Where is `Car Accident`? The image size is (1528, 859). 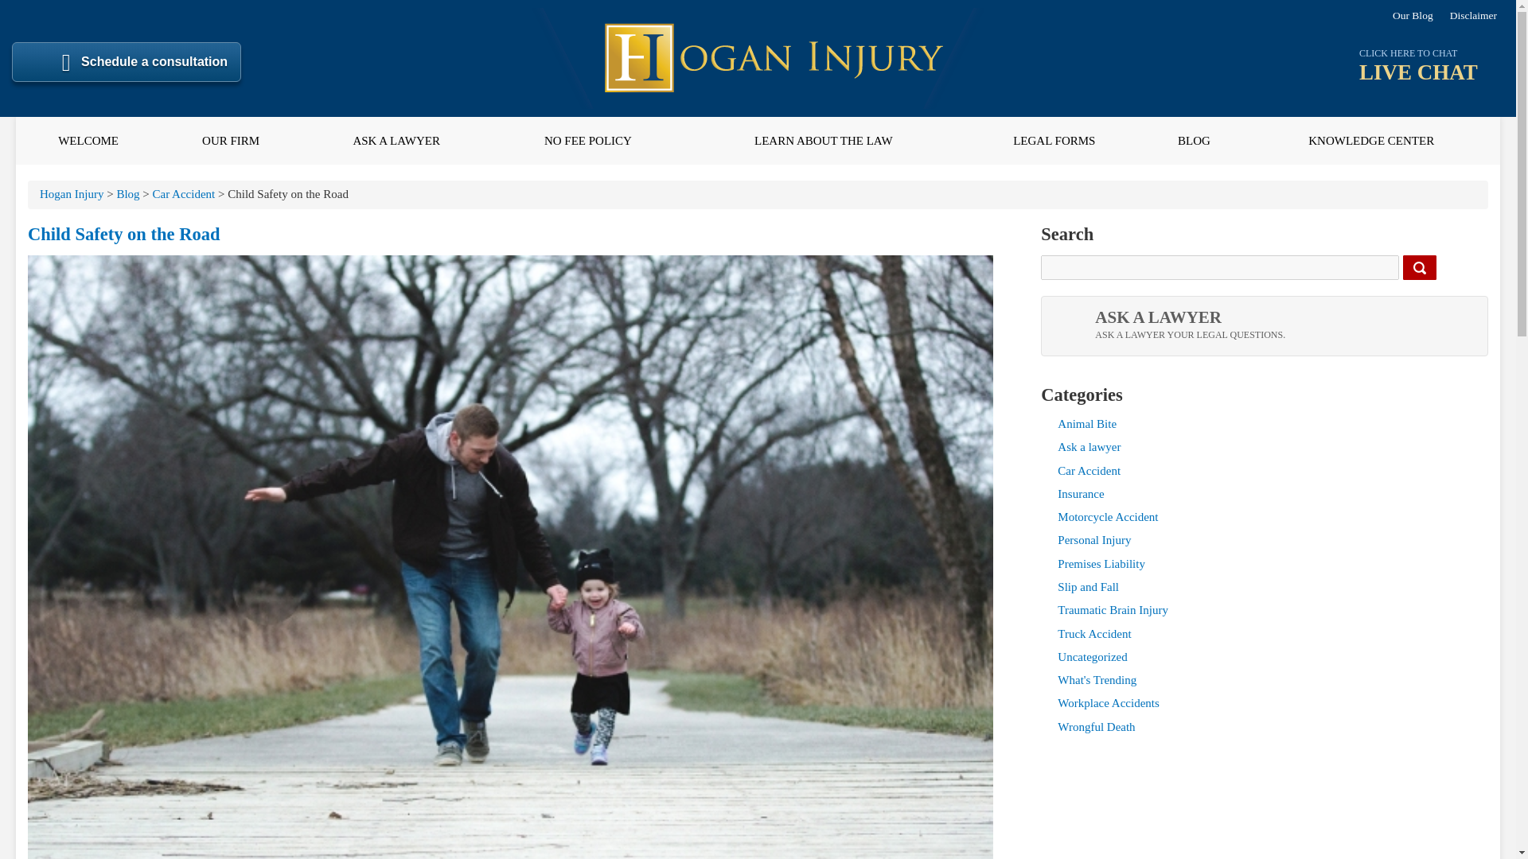
Car Accident is located at coordinates (1080, 493).